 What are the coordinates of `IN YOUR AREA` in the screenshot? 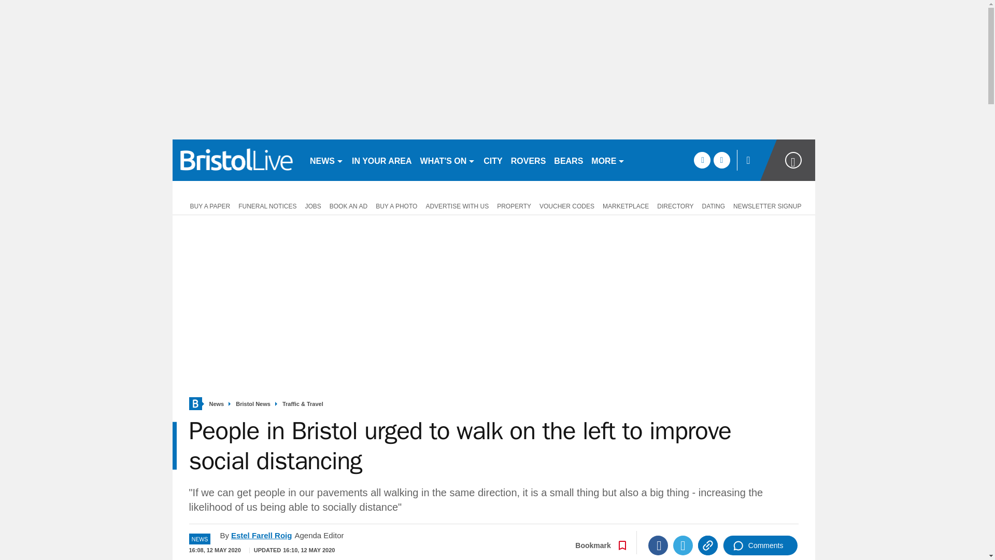 It's located at (381, 160).